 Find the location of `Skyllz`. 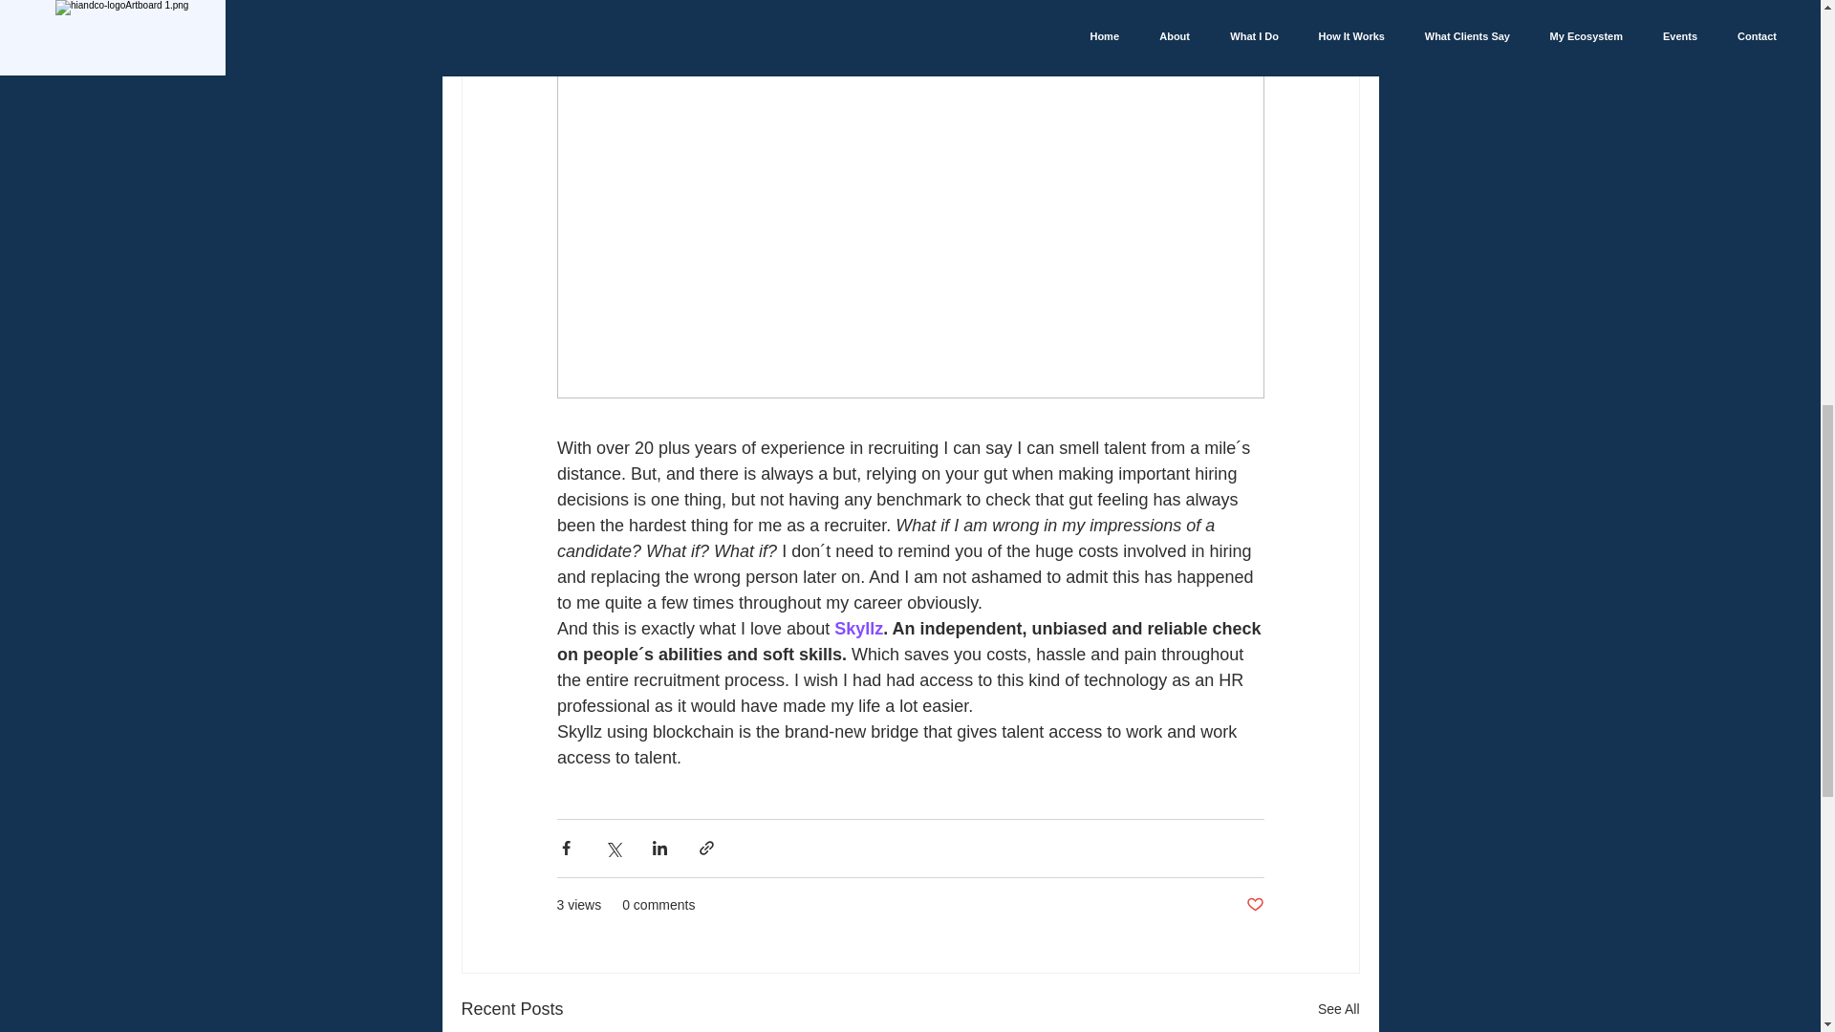

Skyllz is located at coordinates (858, 629).